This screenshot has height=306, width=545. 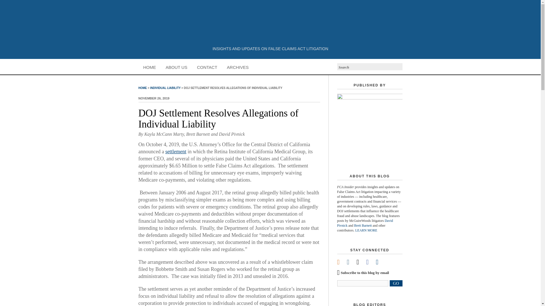 I want to click on HOME, so click(x=142, y=88).